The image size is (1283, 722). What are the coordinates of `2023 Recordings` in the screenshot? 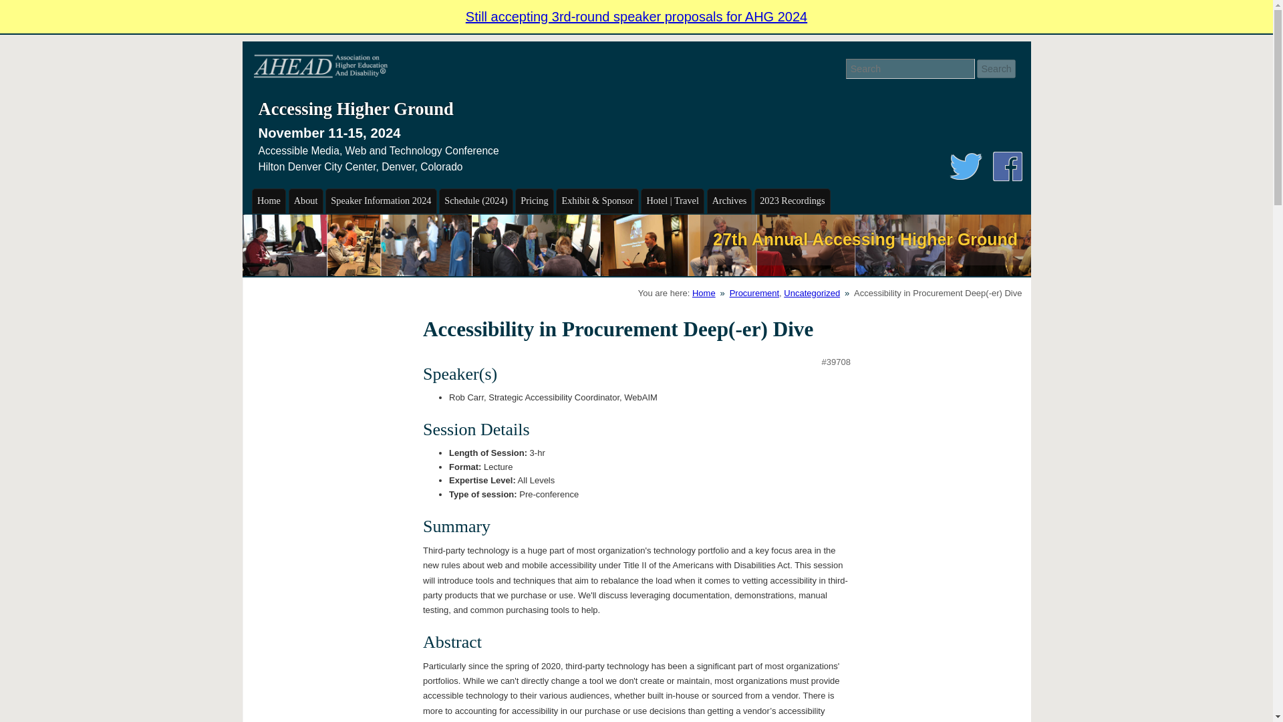 It's located at (792, 201).